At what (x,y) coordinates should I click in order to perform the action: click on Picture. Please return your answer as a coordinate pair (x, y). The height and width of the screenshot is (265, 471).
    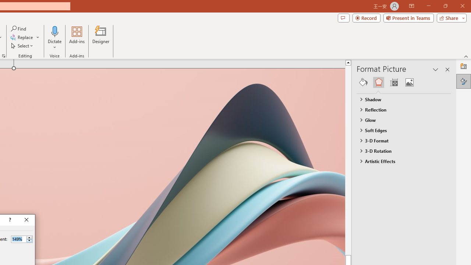
    Looking at the image, I should click on (409, 82).